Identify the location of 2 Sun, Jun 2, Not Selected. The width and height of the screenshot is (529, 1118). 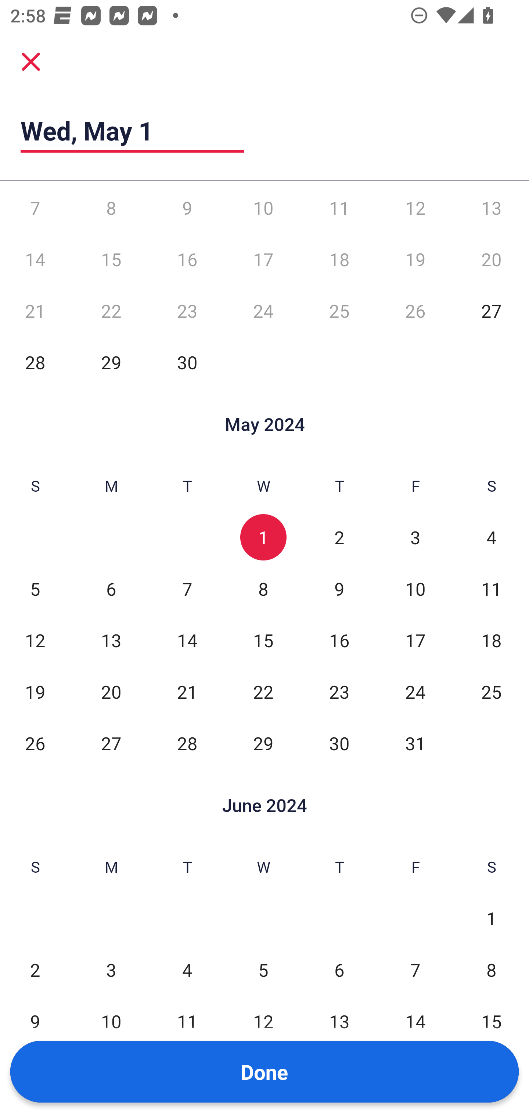
(35, 969).